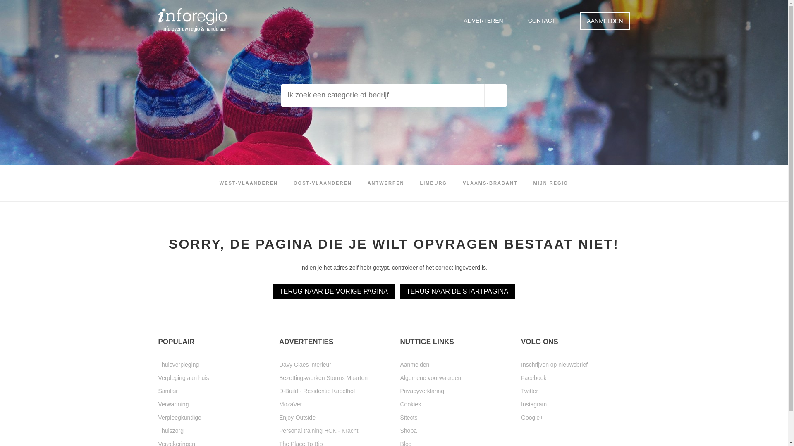 This screenshot has width=794, height=446. I want to click on Thuisverpleging, so click(213, 365).